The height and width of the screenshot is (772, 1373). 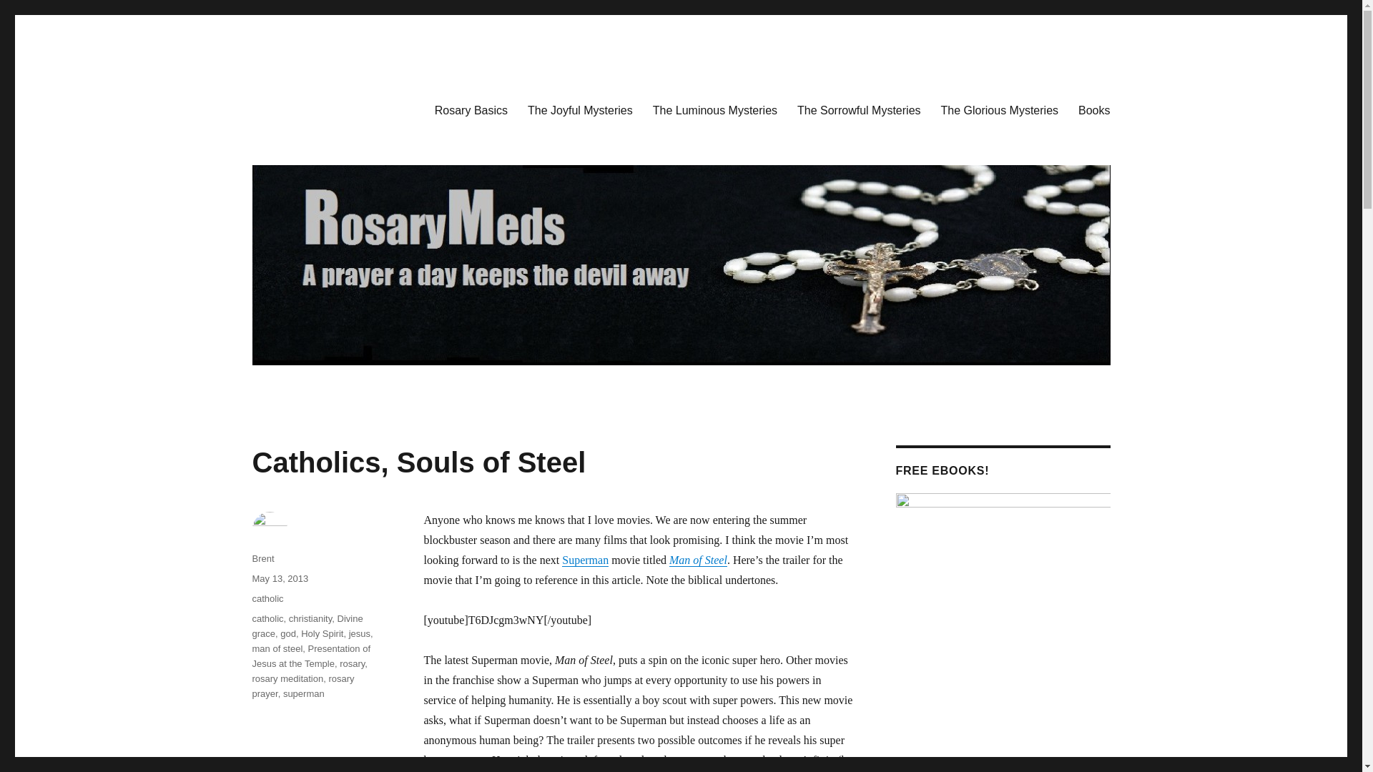 What do you see at coordinates (267, 618) in the screenshot?
I see `catholic` at bounding box center [267, 618].